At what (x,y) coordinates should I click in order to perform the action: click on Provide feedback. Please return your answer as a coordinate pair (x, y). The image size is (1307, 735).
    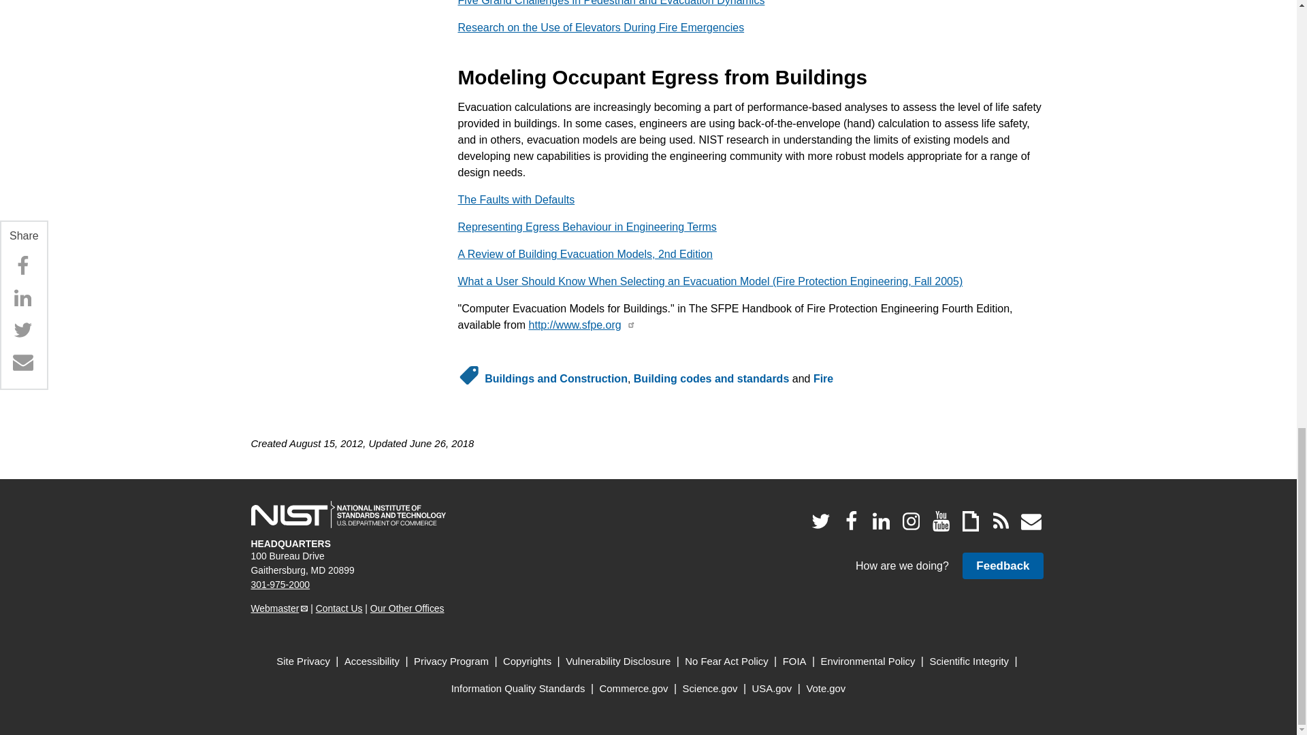
    Looking at the image, I should click on (1002, 566).